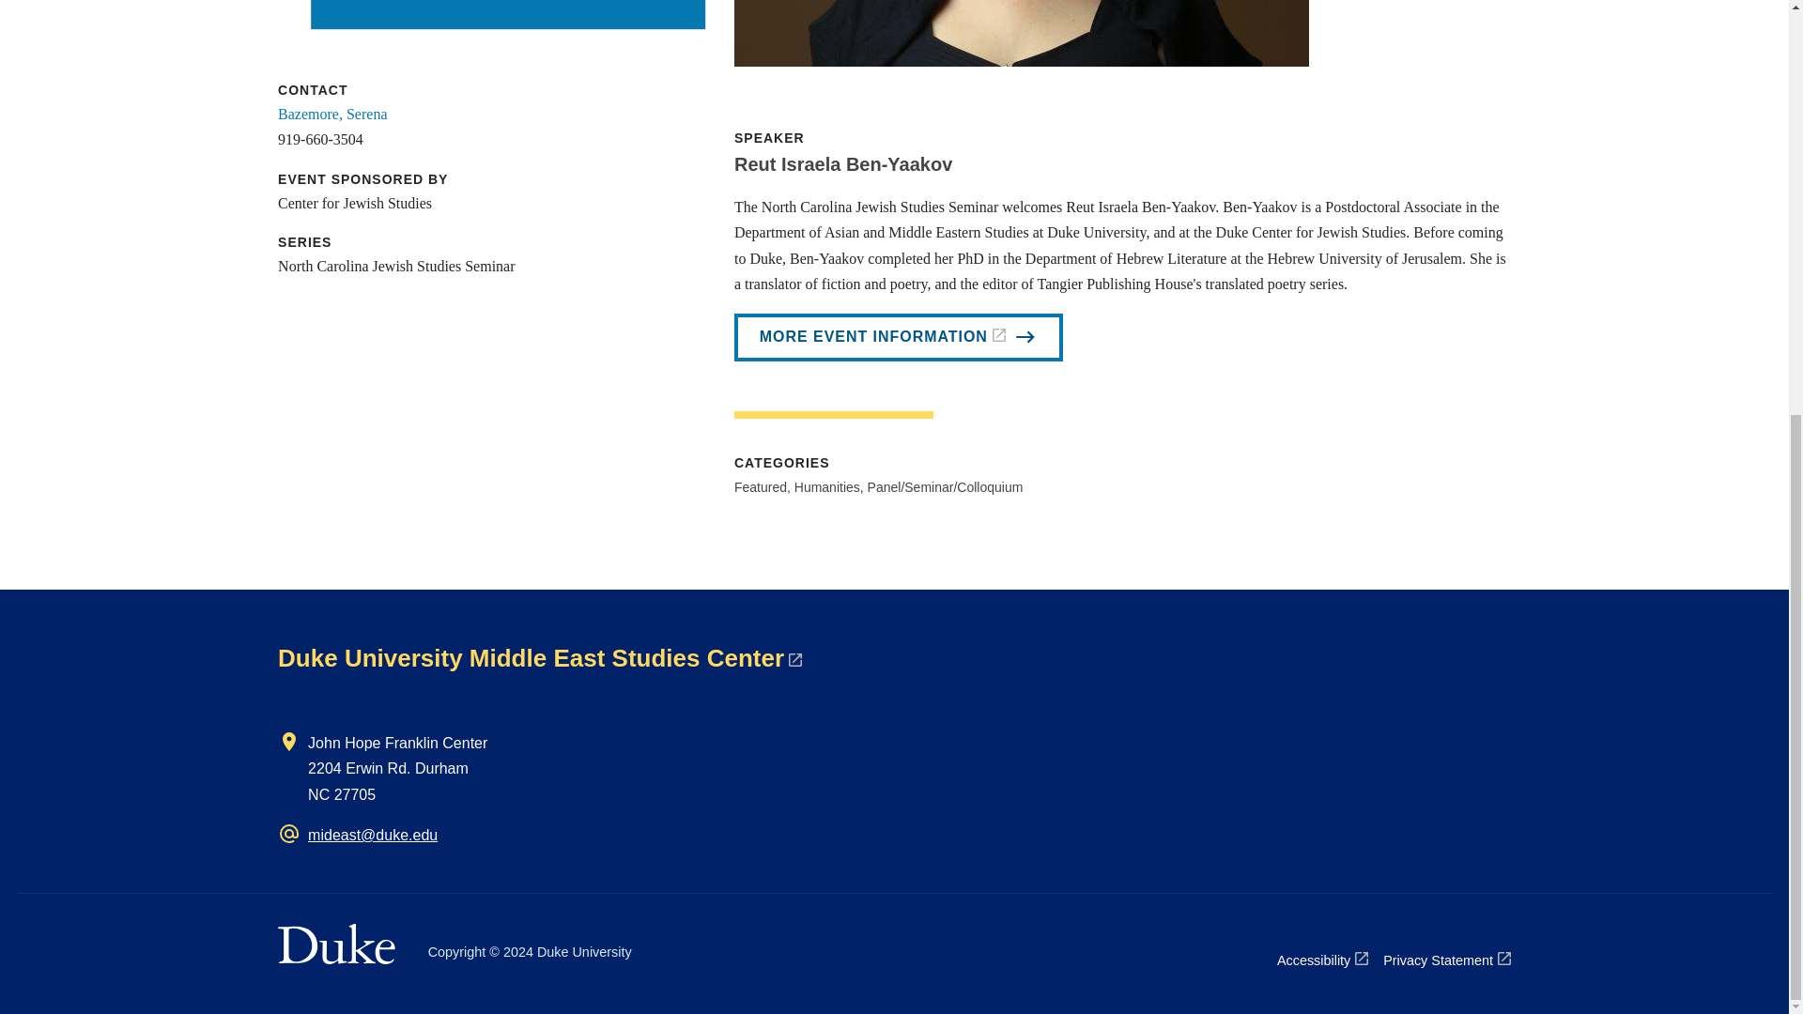 The height and width of the screenshot is (1014, 1803). Describe the element at coordinates (898, 337) in the screenshot. I see `MORE EVENT INFORMATION` at that location.